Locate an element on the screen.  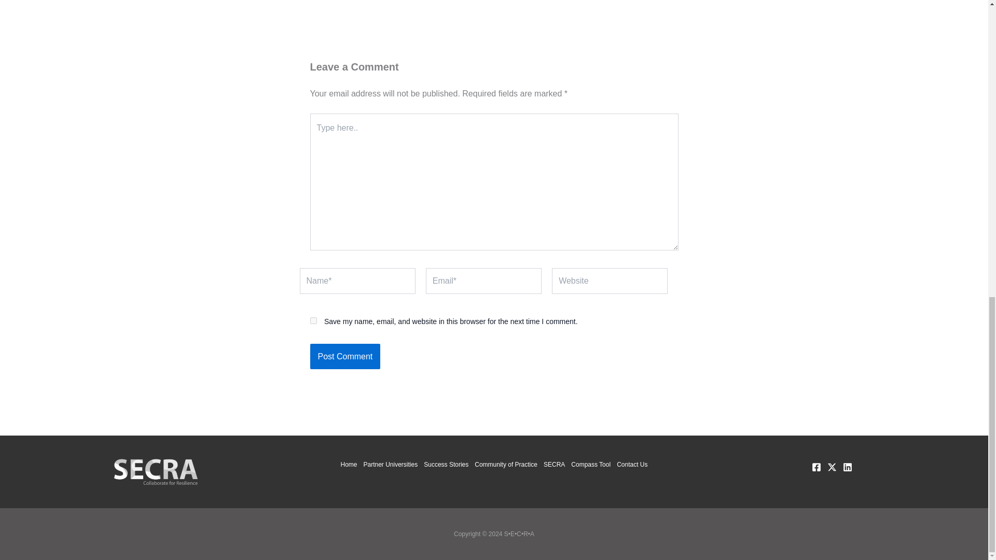
Partner Universities is located at coordinates (390, 465).